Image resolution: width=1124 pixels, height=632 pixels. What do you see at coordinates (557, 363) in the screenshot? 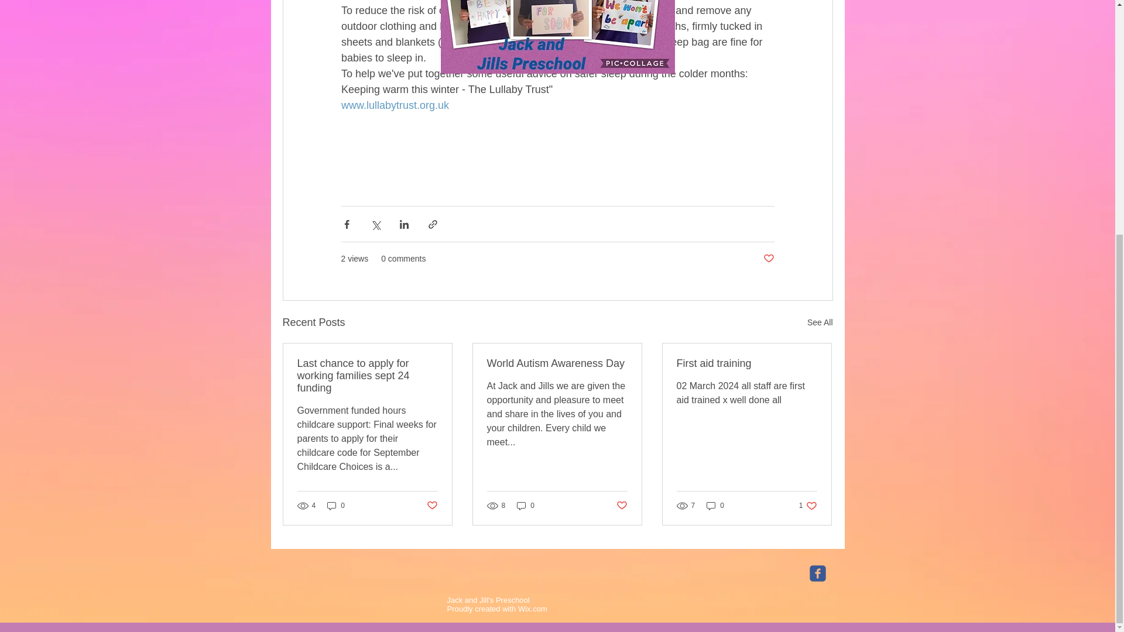
I see `World Autism Awareness Day` at bounding box center [557, 363].